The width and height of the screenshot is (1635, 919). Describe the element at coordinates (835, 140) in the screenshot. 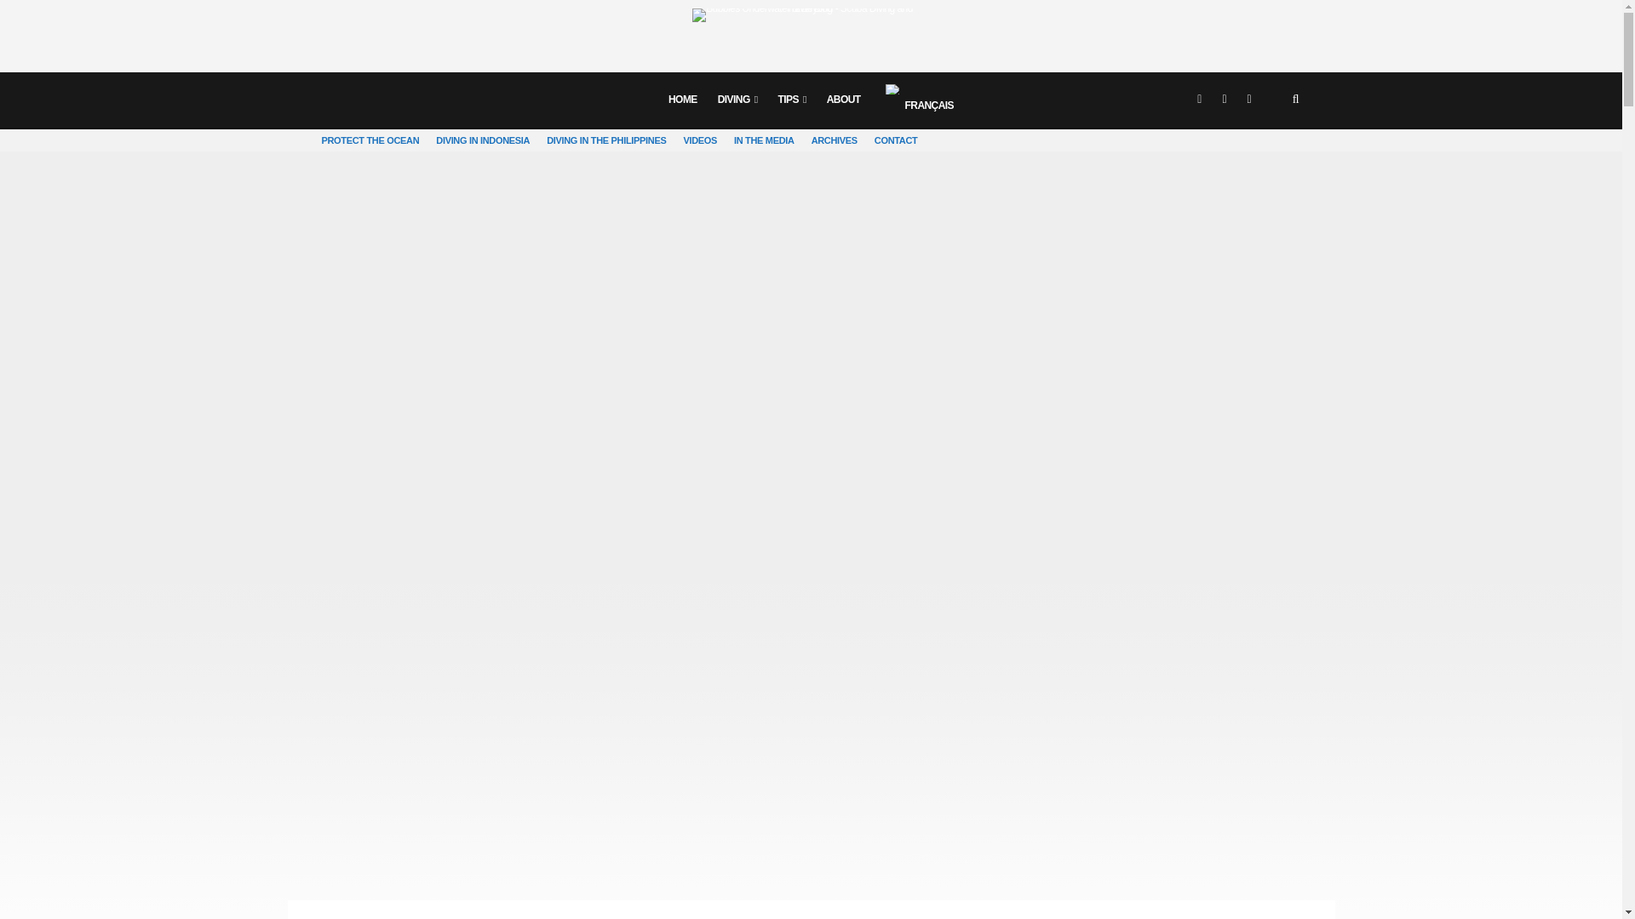

I see `ARCHIVES` at that location.